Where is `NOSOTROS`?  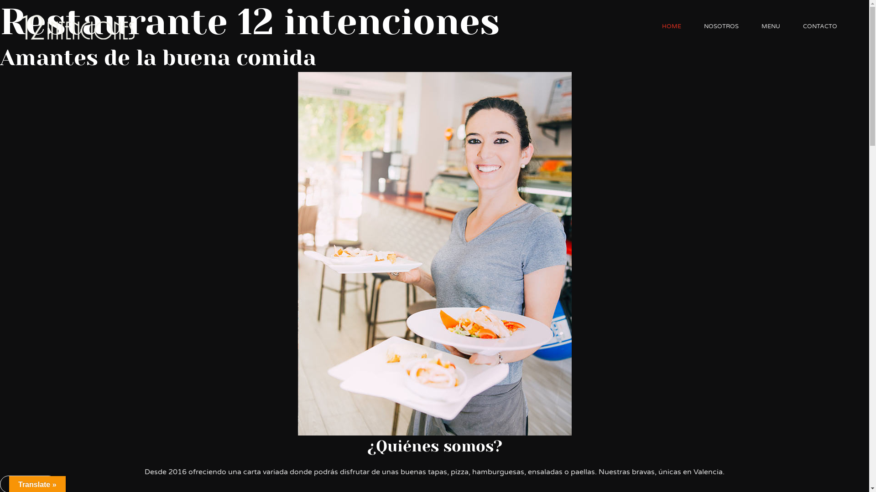
NOSOTROS is located at coordinates (721, 26).